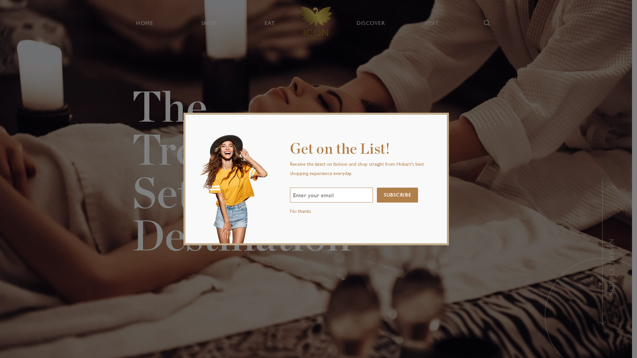 The width and height of the screenshot is (637, 358). I want to click on EAT, so click(270, 23).